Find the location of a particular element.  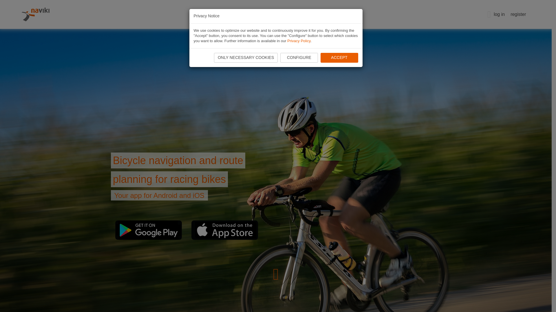

PLAN ROUTE is located at coordinates (243, 14).